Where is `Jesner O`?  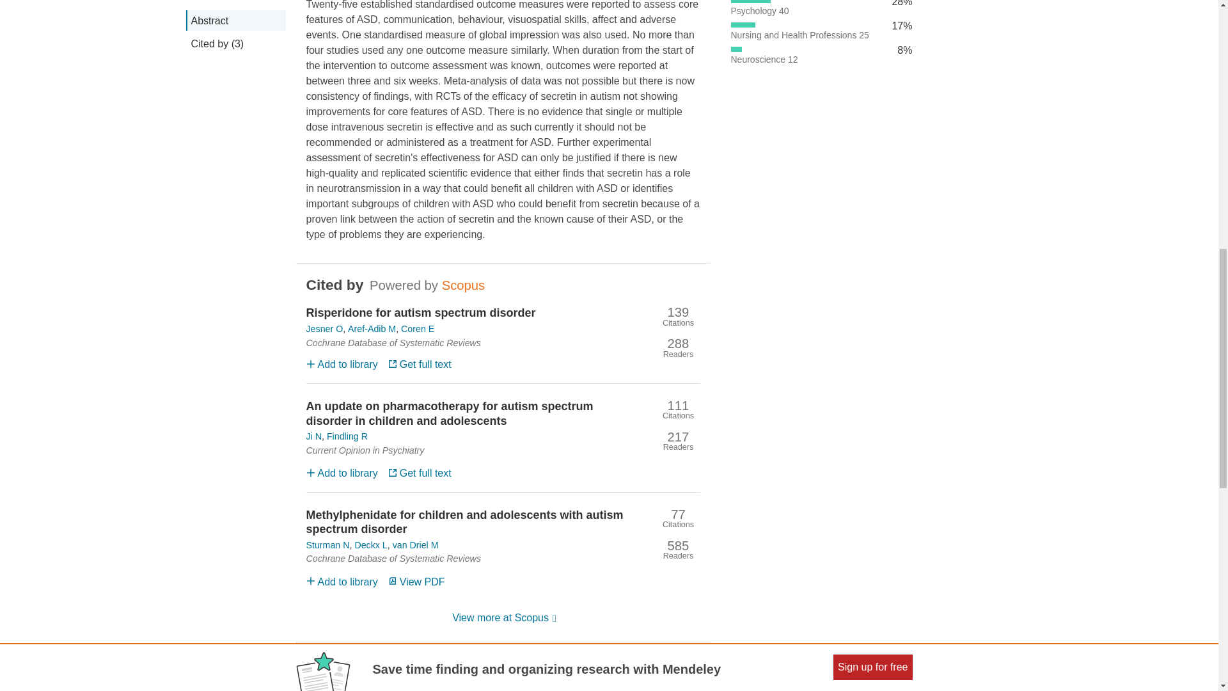 Jesner O is located at coordinates (324, 328).